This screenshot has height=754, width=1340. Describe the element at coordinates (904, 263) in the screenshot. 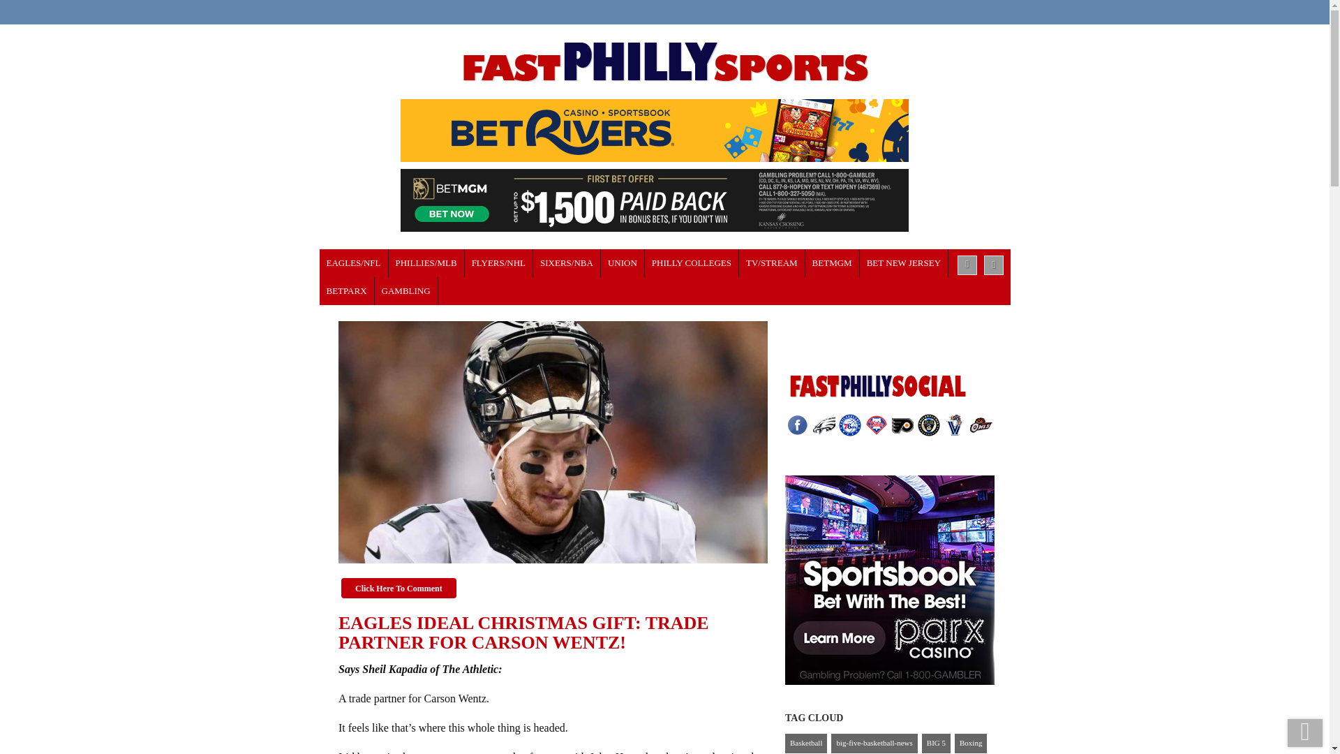

I see `BET NEW JERSEY` at that location.